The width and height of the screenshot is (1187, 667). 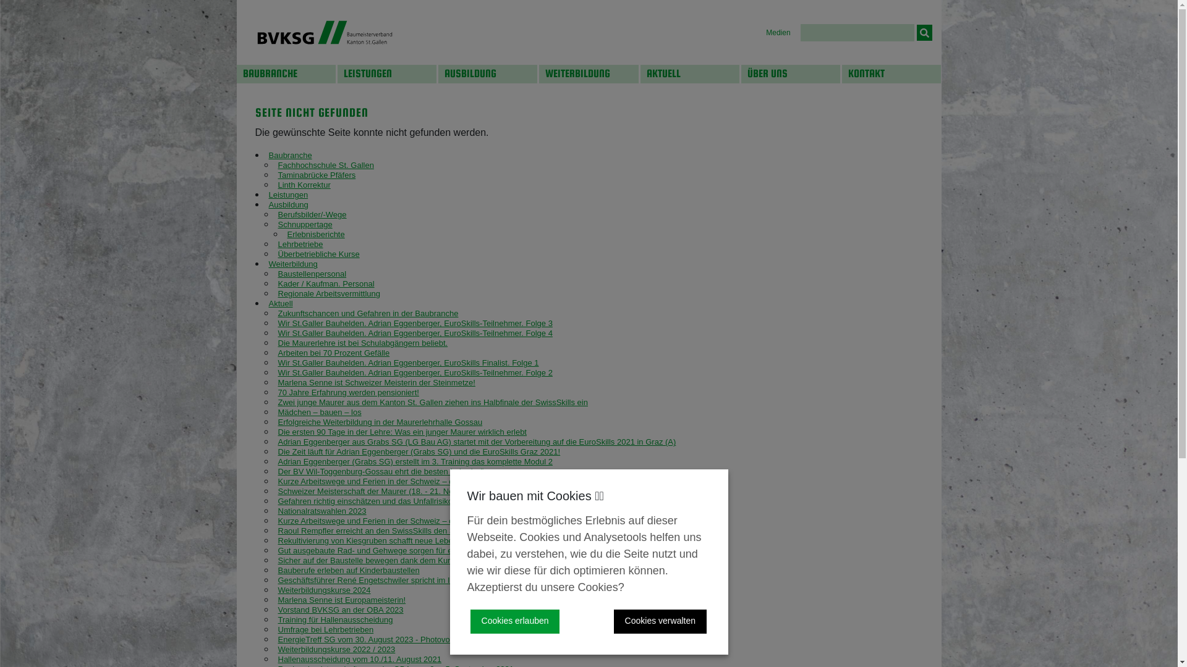 What do you see at coordinates (891, 74) in the screenshot?
I see `KONTAKT` at bounding box center [891, 74].